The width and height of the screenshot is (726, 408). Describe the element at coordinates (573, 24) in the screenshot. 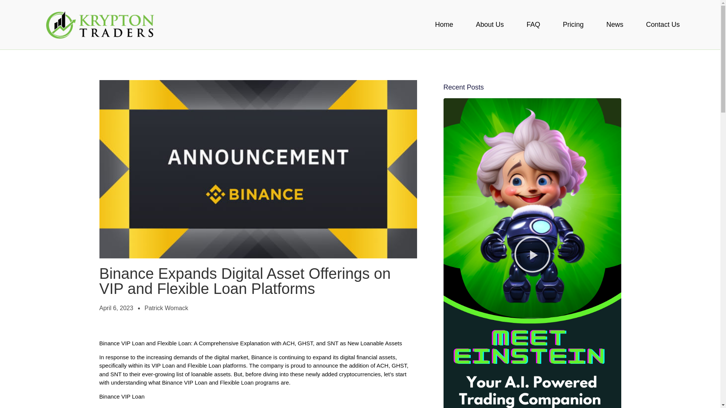

I see `Pricing` at that location.